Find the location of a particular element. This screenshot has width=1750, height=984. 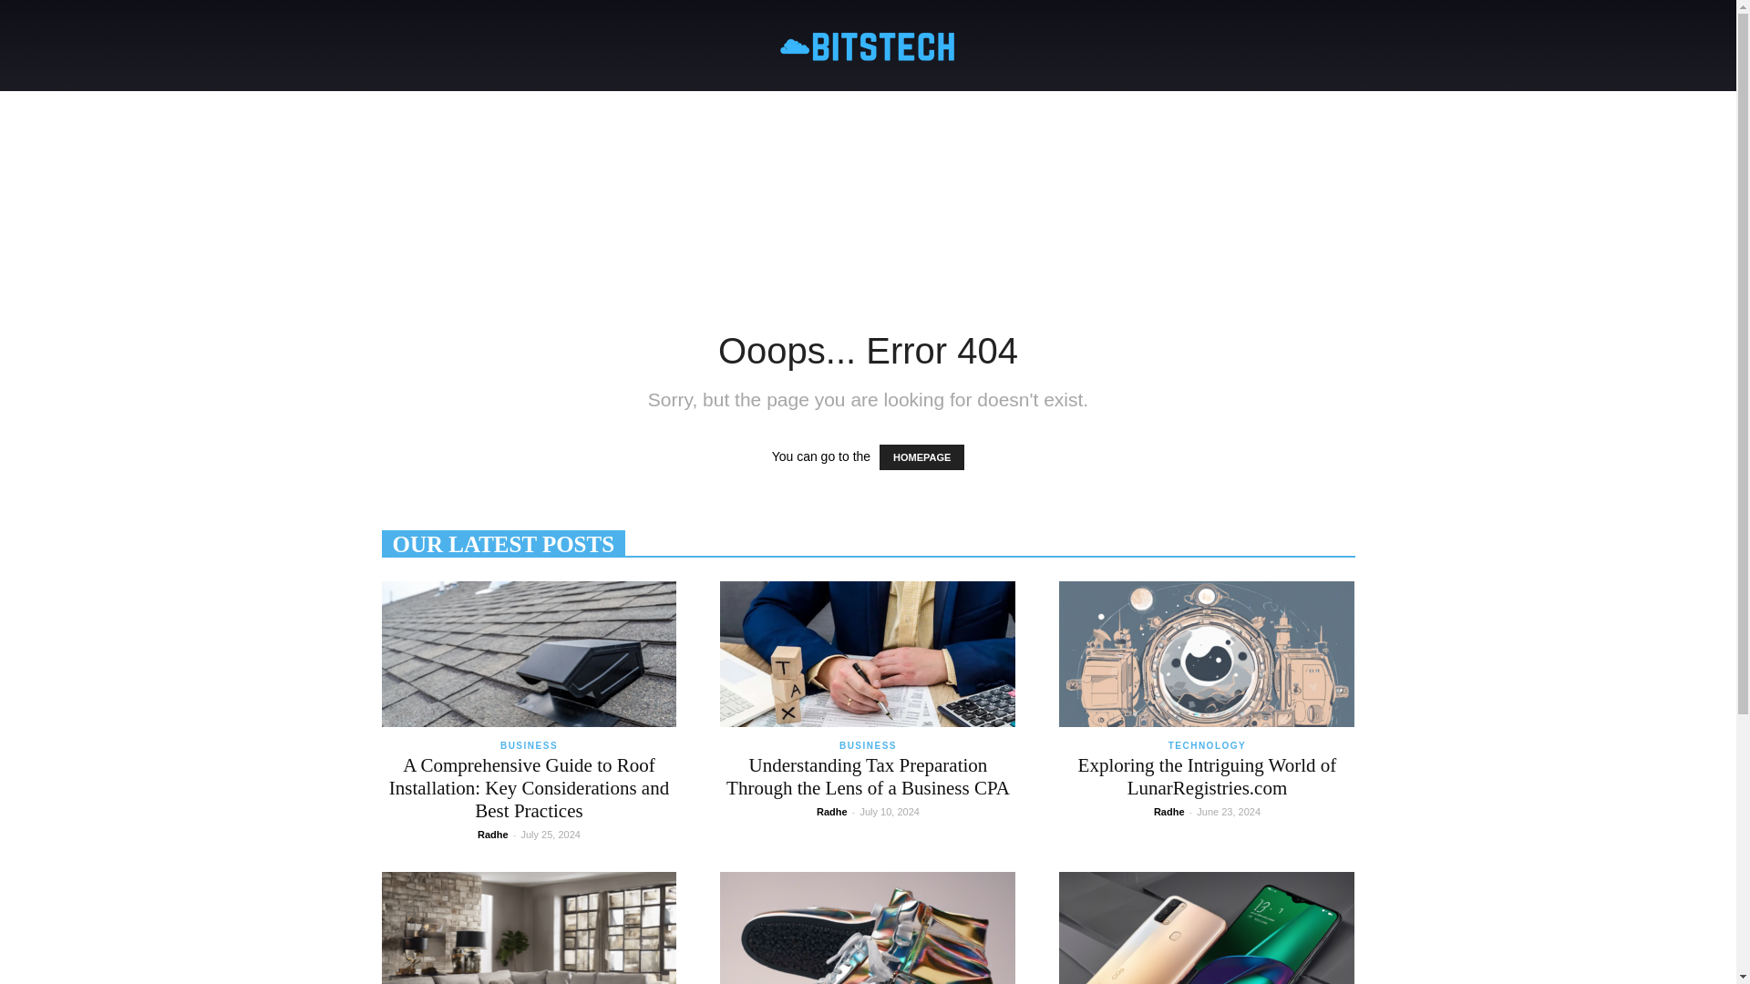

INNOVATIONS is located at coordinates (822, 113).